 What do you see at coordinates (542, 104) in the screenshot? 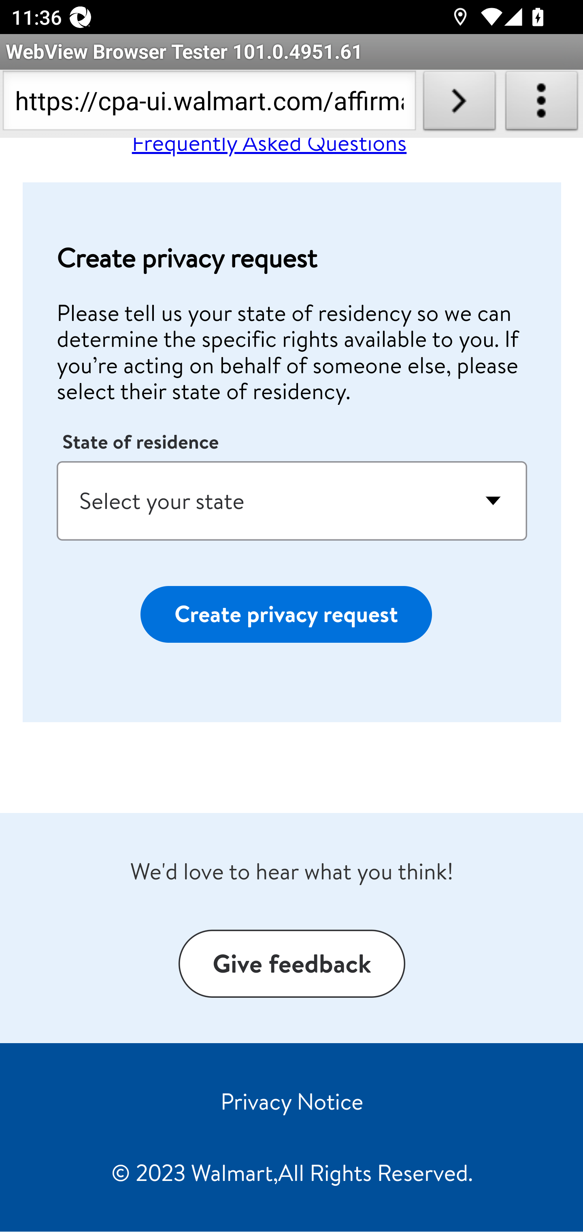
I see `About WebView` at bounding box center [542, 104].